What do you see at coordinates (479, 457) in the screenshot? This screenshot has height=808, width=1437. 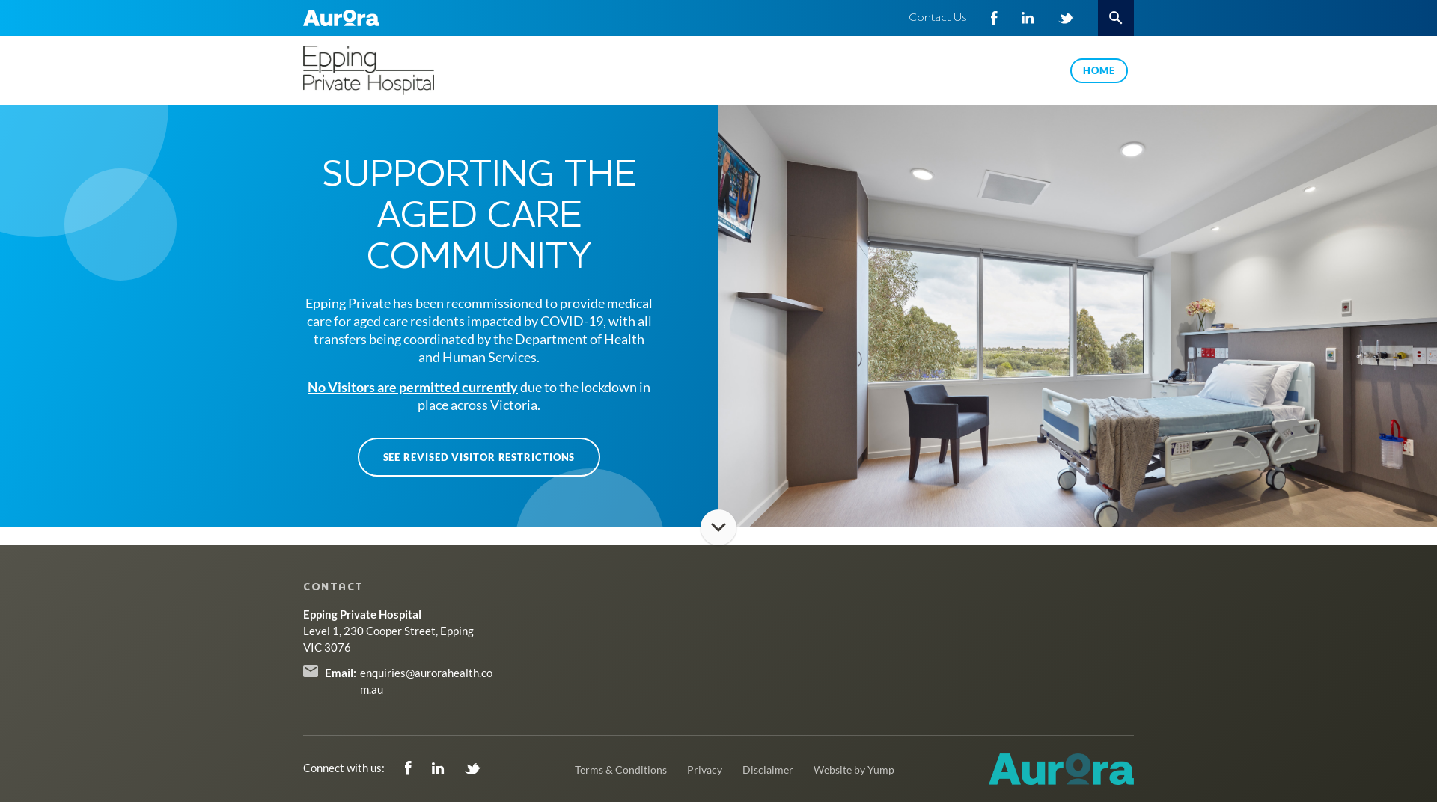 I see `SEE REVISED VISITOR RESTRICTIONS` at bounding box center [479, 457].